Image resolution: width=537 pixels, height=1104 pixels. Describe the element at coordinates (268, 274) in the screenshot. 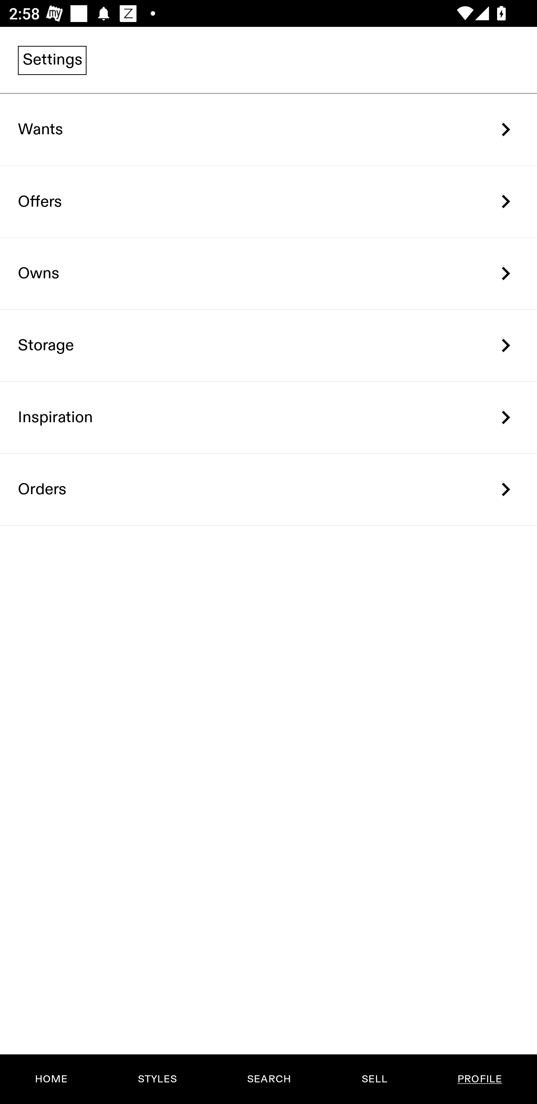

I see `Owns` at that location.